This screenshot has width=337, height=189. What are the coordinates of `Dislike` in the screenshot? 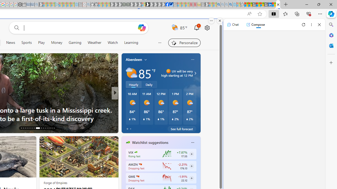 It's located at (138, 128).